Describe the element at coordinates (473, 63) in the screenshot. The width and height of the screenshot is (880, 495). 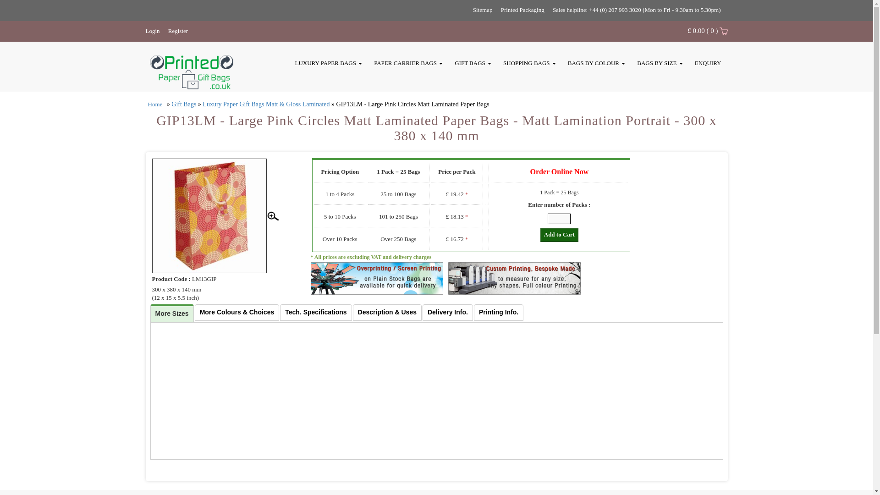
I see `GIFT BAGS` at that location.